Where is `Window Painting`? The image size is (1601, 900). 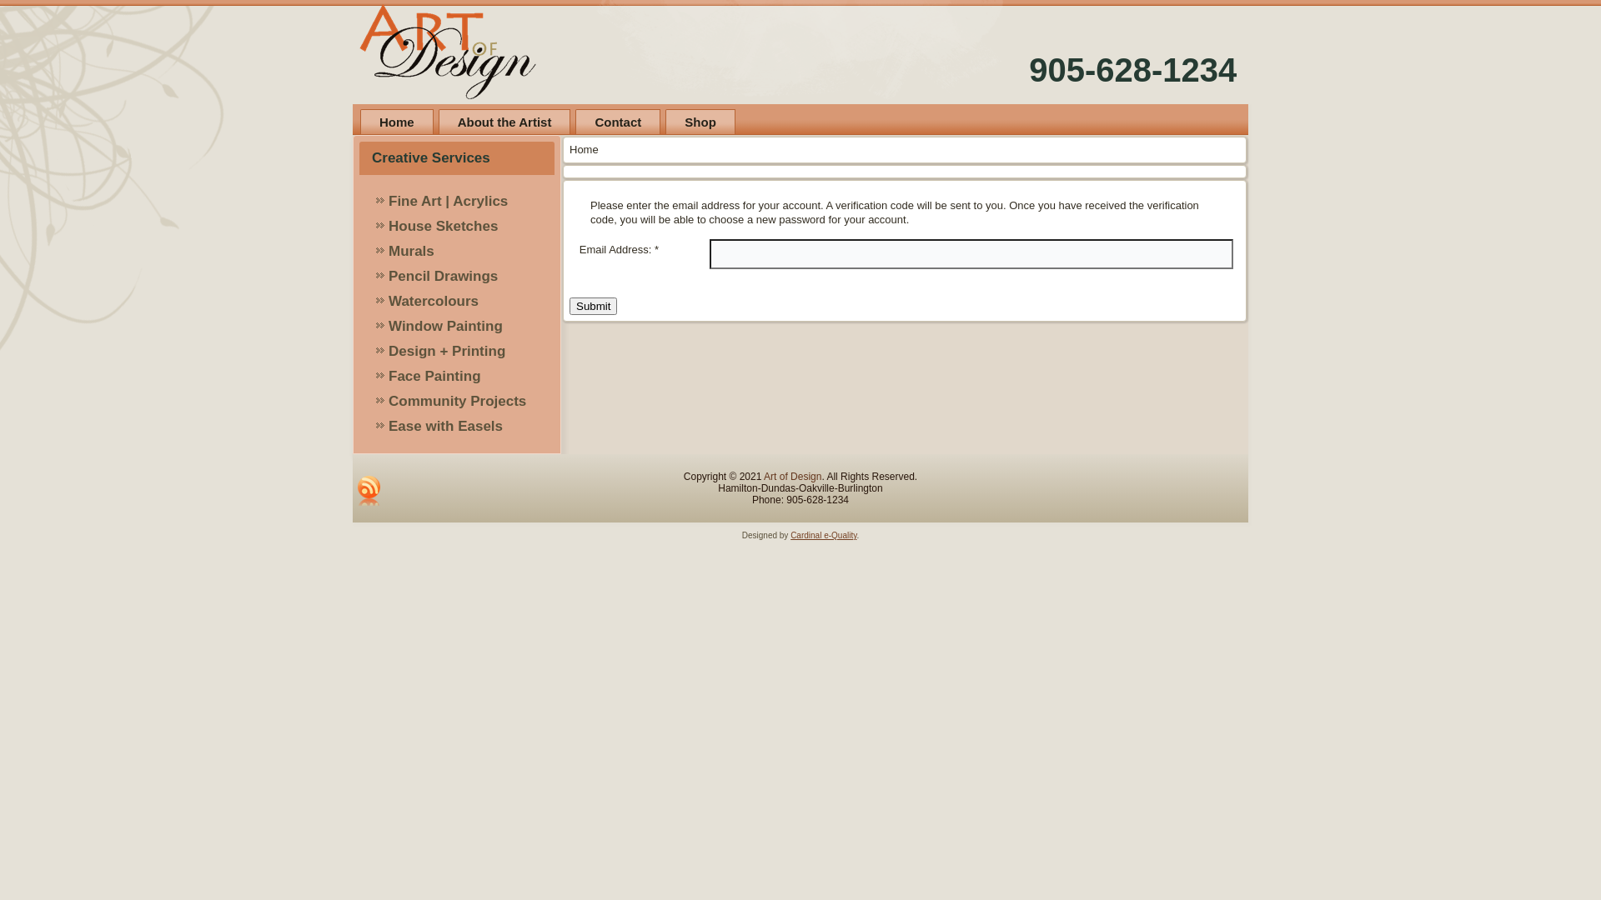
Window Painting is located at coordinates (457, 327).